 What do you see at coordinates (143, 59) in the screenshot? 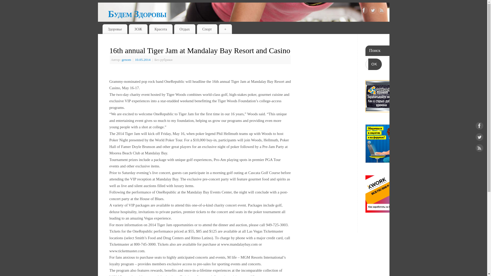
I see `14:15` at bounding box center [143, 59].